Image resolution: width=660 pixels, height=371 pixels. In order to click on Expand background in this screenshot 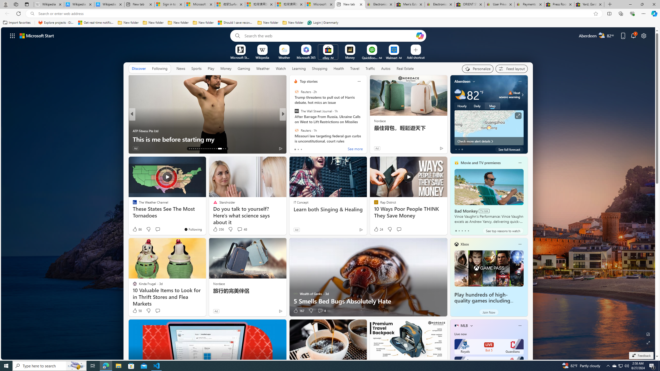, I will do `click(648, 343)`.